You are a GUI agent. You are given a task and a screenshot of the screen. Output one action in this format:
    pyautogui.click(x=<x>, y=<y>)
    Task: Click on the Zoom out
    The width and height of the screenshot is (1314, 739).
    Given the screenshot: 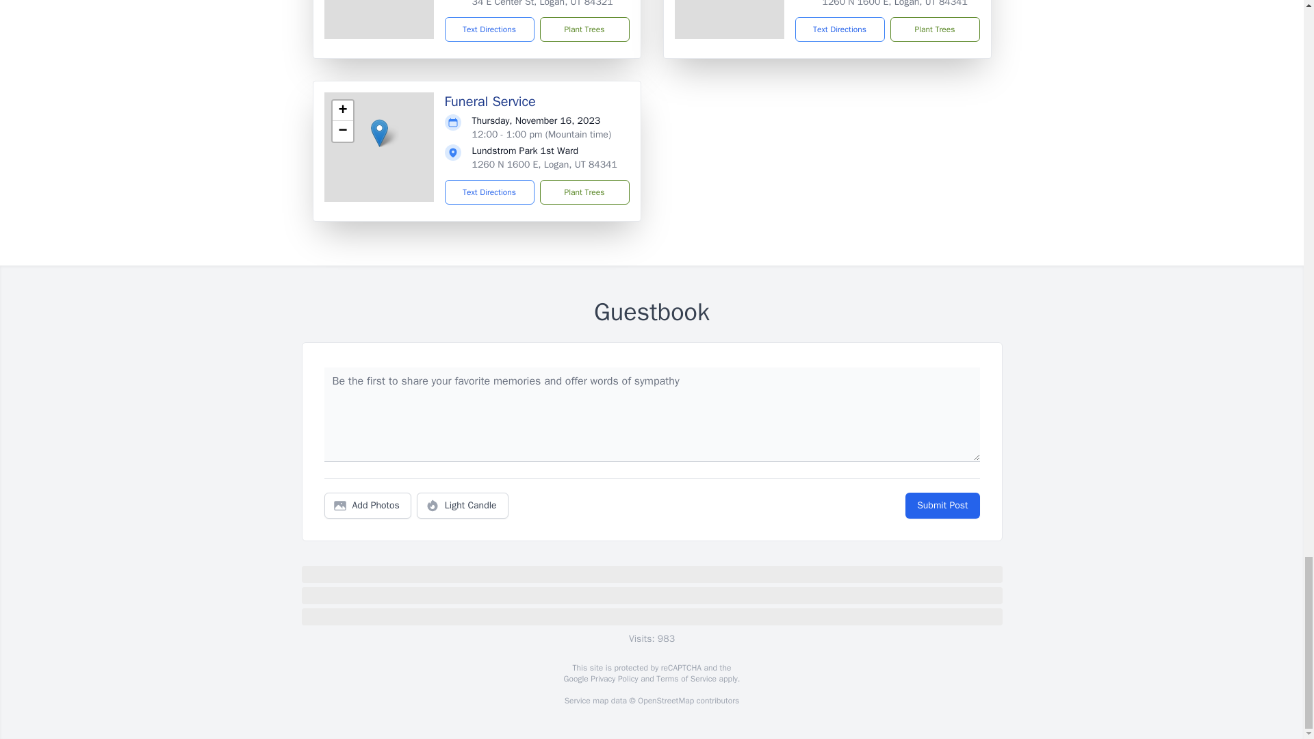 What is the action you would take?
    pyautogui.click(x=342, y=131)
    